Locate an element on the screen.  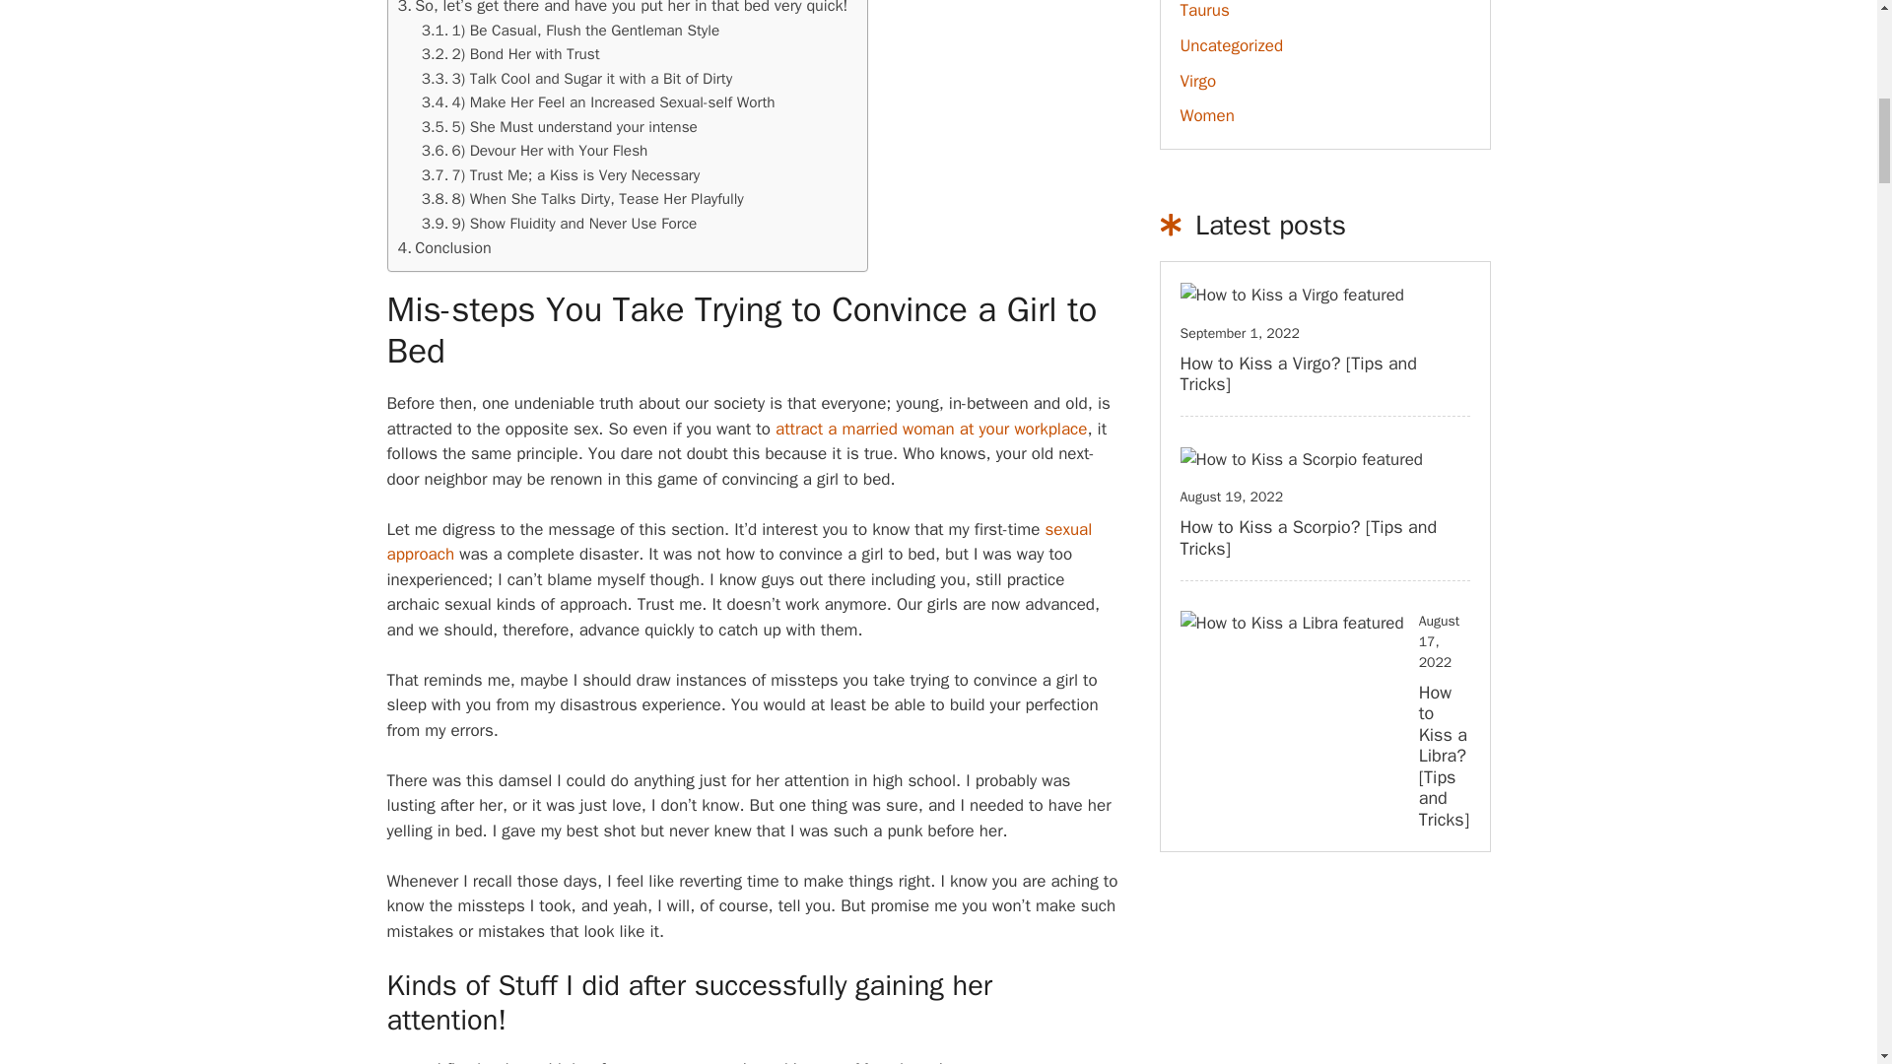
attract a married woman at your workplace is located at coordinates (930, 430).